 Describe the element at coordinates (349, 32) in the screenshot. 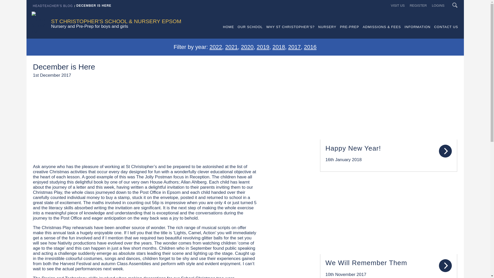

I see `PRE-PREP` at that location.